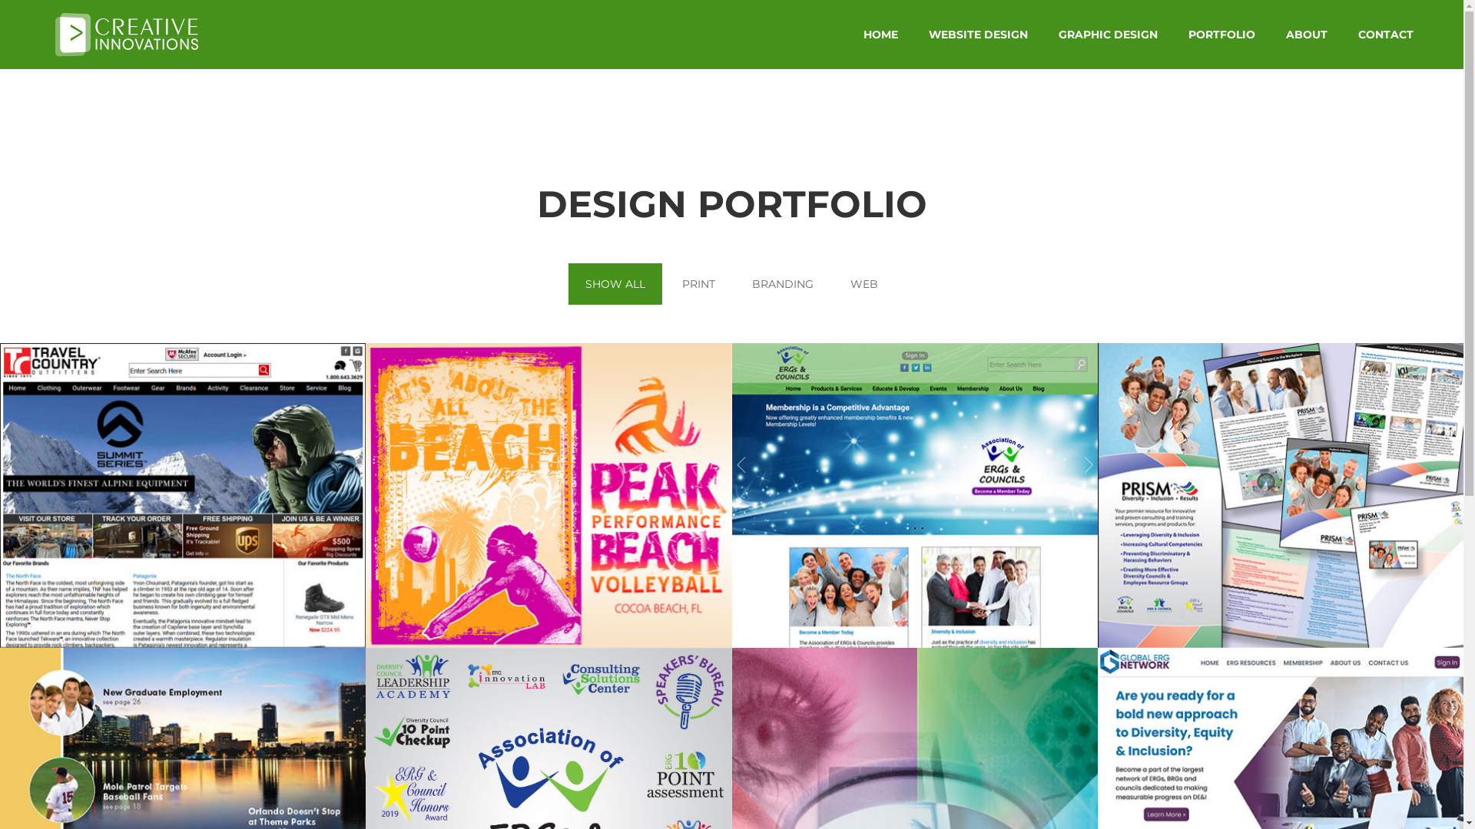 The image size is (1475, 829). What do you see at coordinates (1386, 35) in the screenshot?
I see `CONTACT` at bounding box center [1386, 35].